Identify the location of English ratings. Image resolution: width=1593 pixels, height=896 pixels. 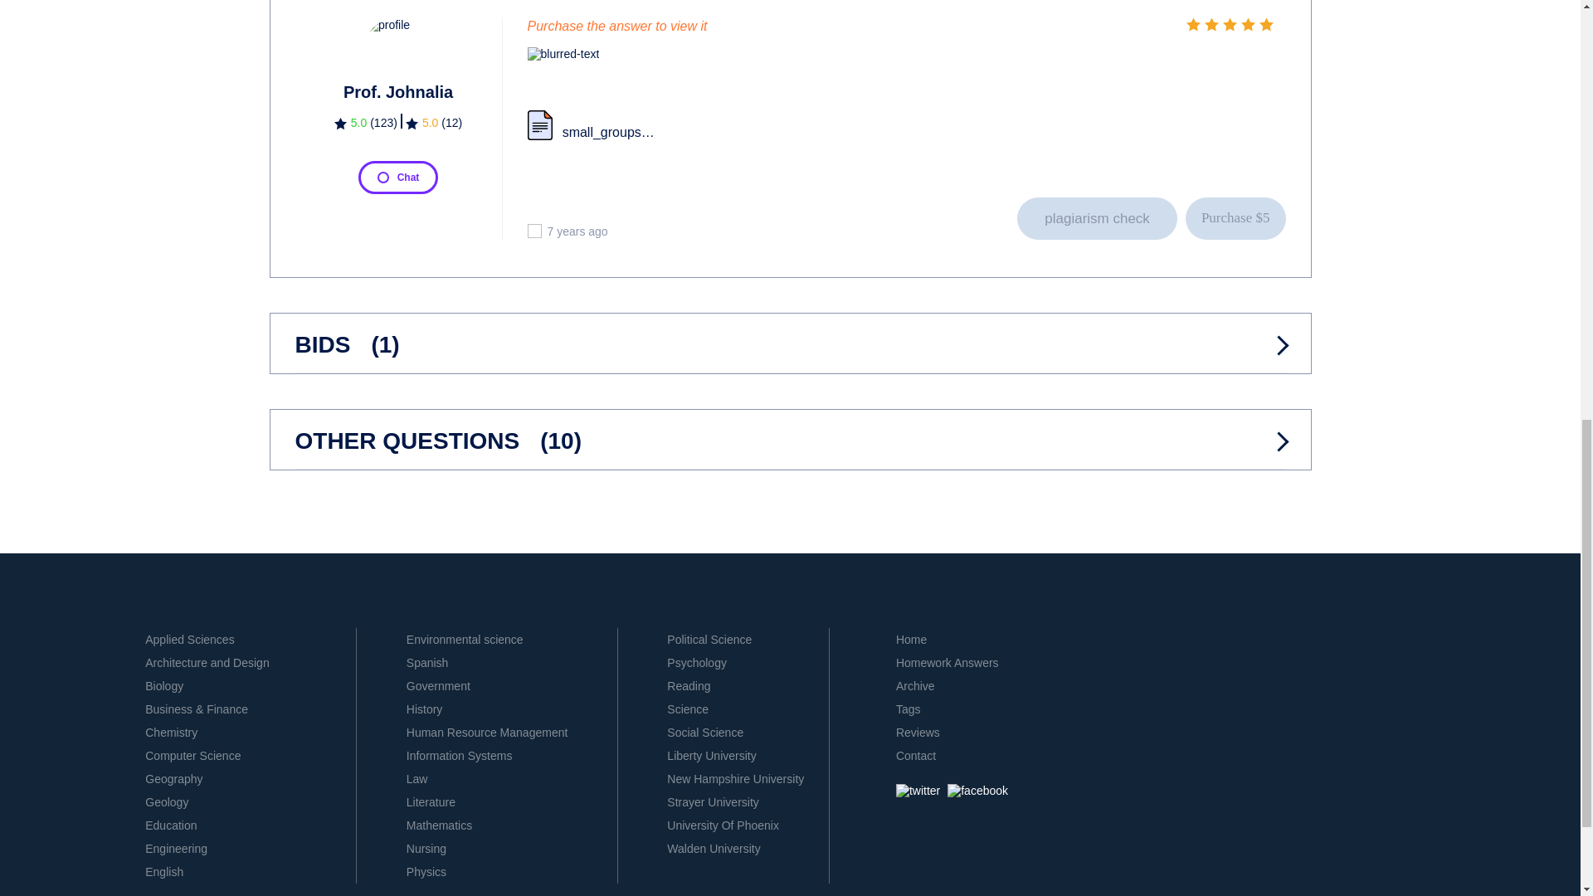
(433, 124).